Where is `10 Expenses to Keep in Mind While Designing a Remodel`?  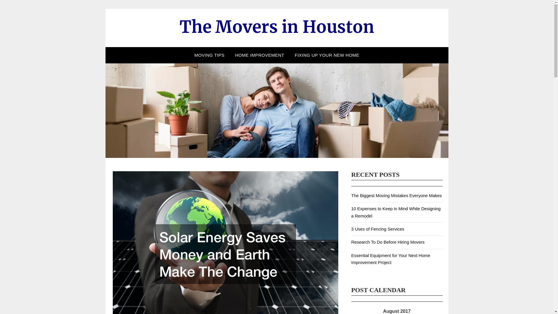
10 Expenses to Keep in Mind While Designing a Remodel is located at coordinates (396, 212).